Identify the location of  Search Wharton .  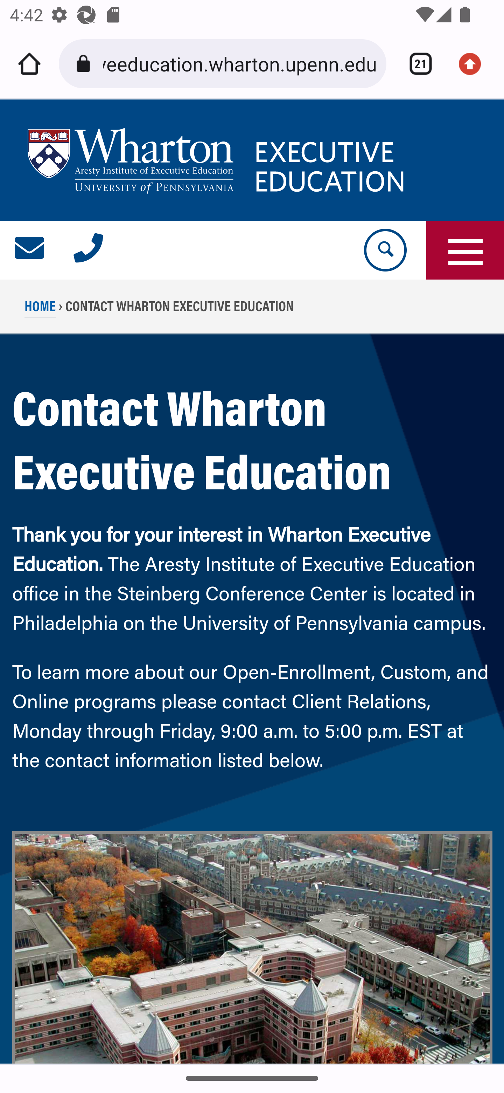
(384, 250).